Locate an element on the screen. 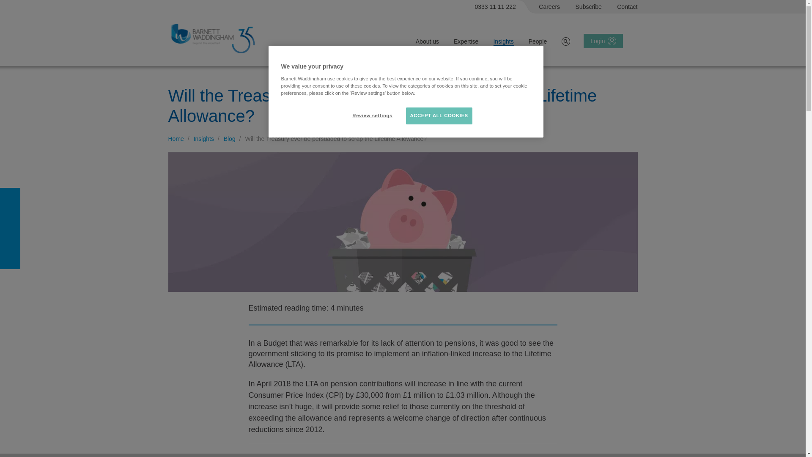 The height and width of the screenshot is (457, 812). 0333 11 11 222 is located at coordinates (496, 7).